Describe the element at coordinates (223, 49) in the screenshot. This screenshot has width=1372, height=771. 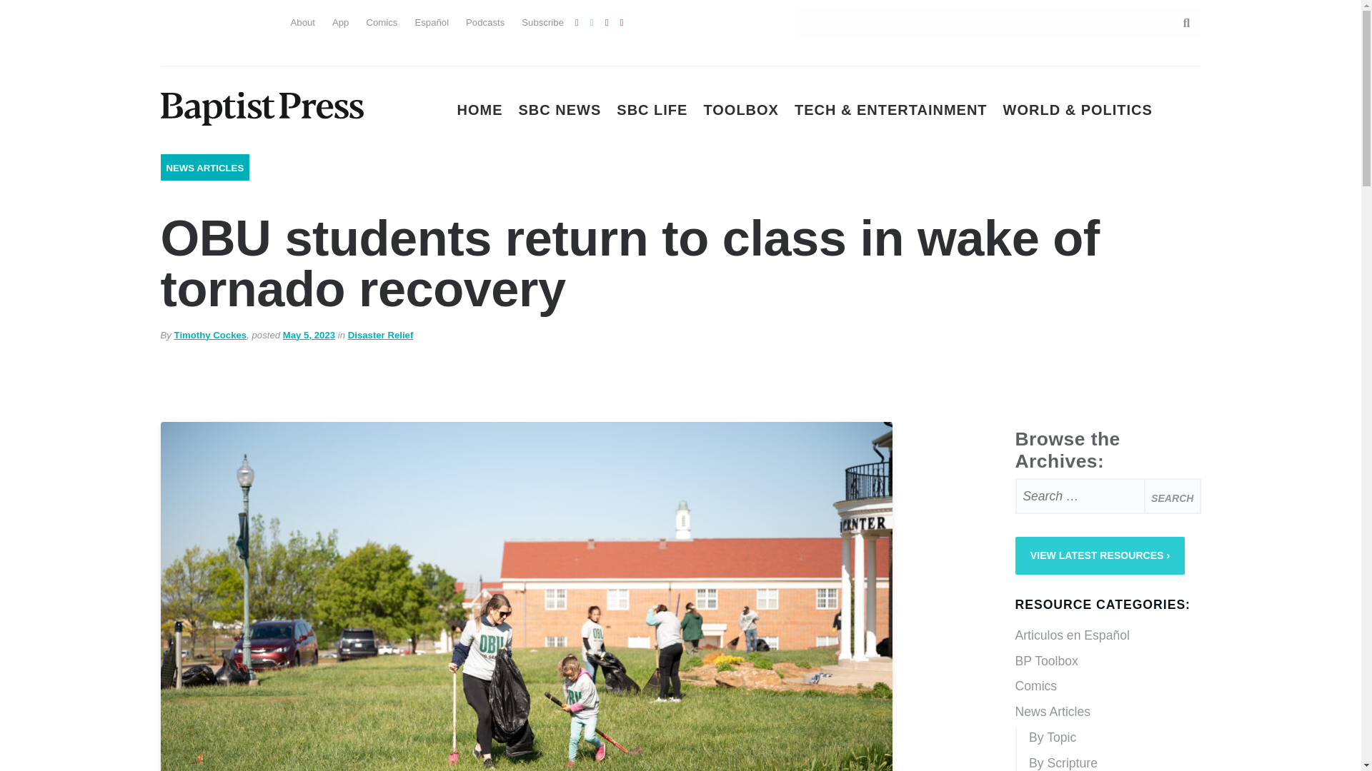
I see `Korean` at that location.